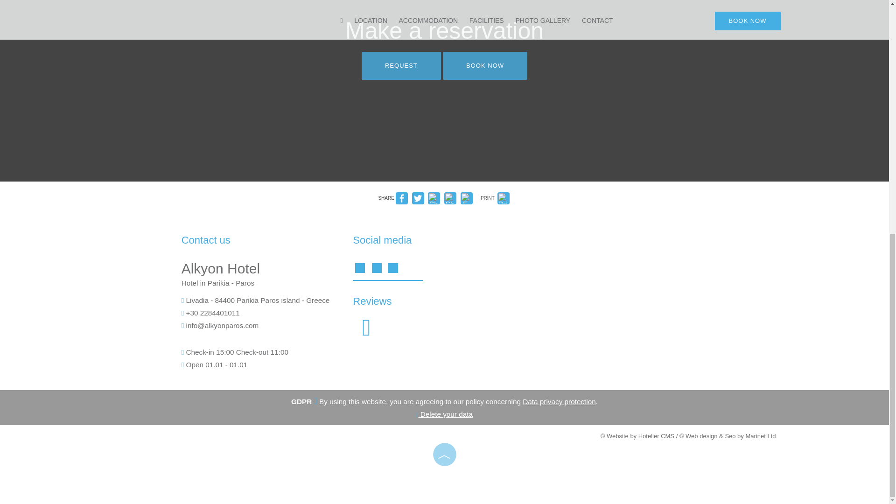  Describe the element at coordinates (401, 65) in the screenshot. I see `REQUEST` at that location.